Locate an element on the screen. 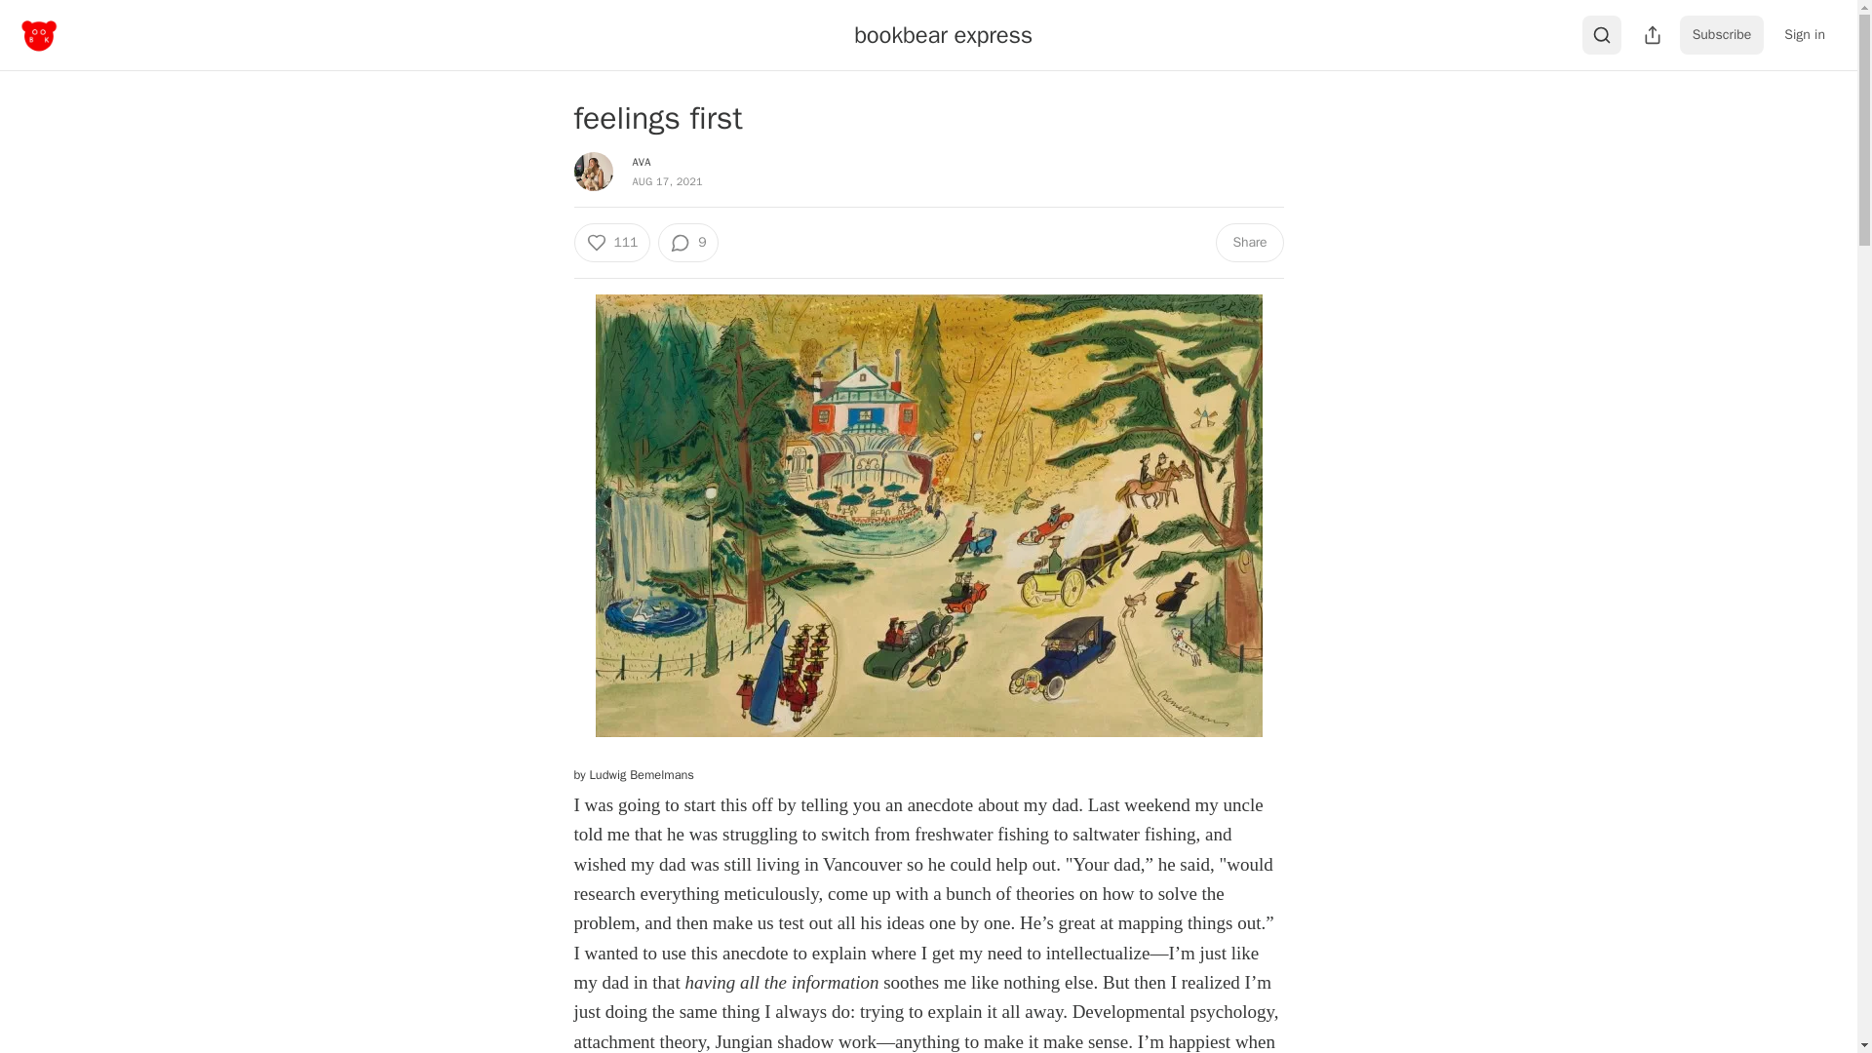 The width and height of the screenshot is (1872, 1053). AVA is located at coordinates (641, 161).